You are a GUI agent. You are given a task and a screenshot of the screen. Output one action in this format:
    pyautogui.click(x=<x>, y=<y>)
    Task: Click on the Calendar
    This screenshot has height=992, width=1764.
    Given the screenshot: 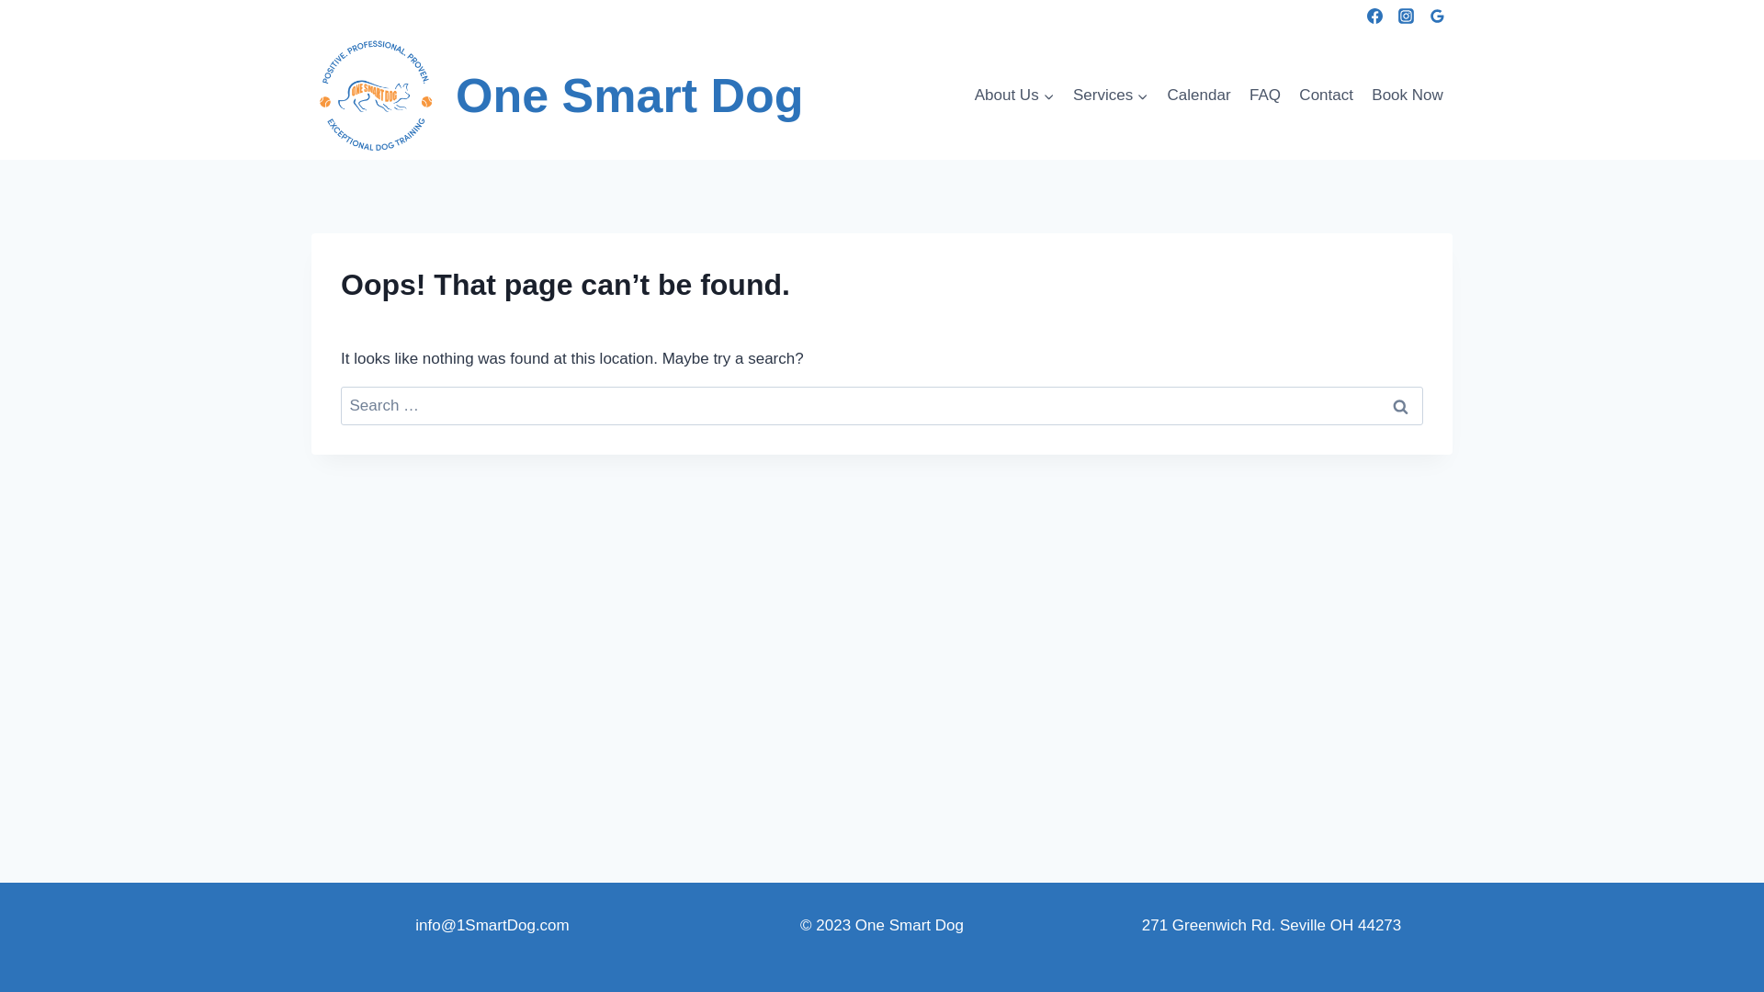 What is the action you would take?
    pyautogui.click(x=1198, y=96)
    